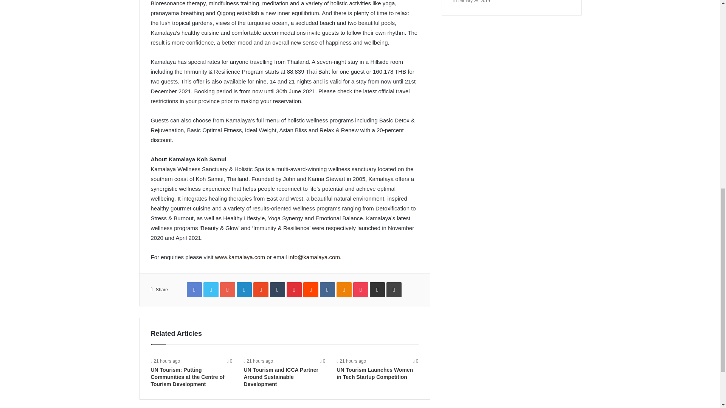 This screenshot has height=408, width=726. What do you see at coordinates (344, 290) in the screenshot?
I see `Odnoklassniki` at bounding box center [344, 290].